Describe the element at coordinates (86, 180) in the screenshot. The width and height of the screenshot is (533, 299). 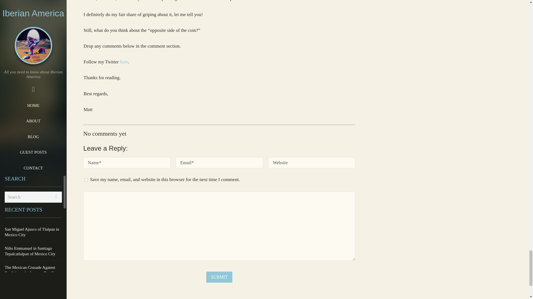
I see `yes` at that location.